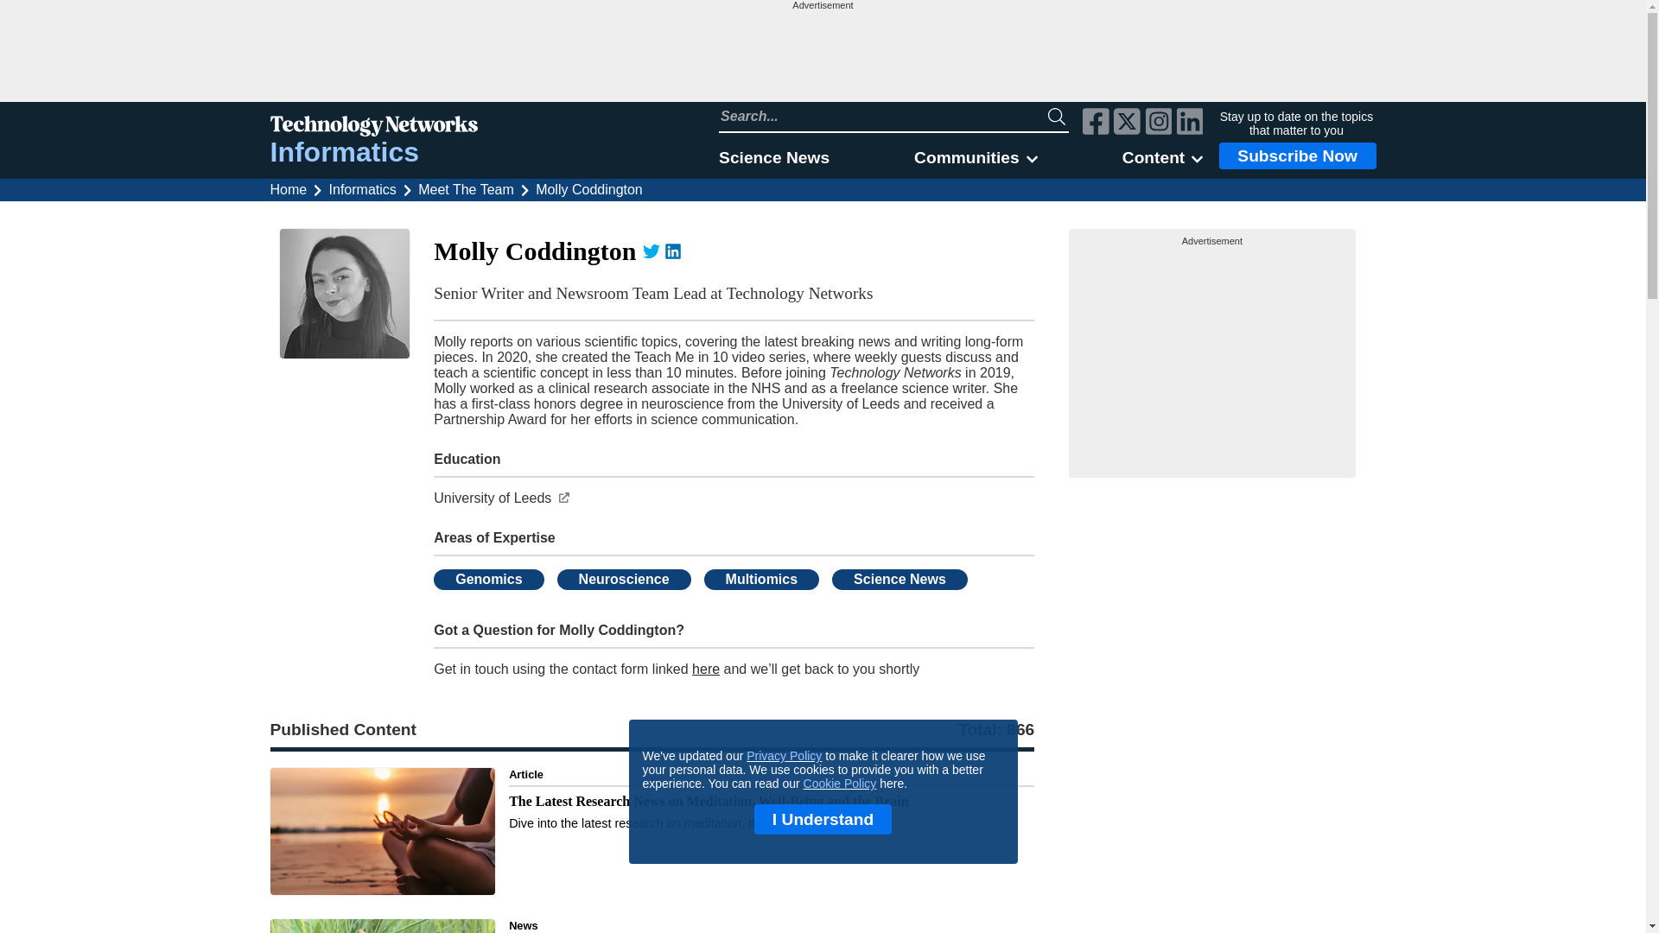 This screenshot has width=1659, height=933. I want to click on 3rd party ad content, so click(822, 56).